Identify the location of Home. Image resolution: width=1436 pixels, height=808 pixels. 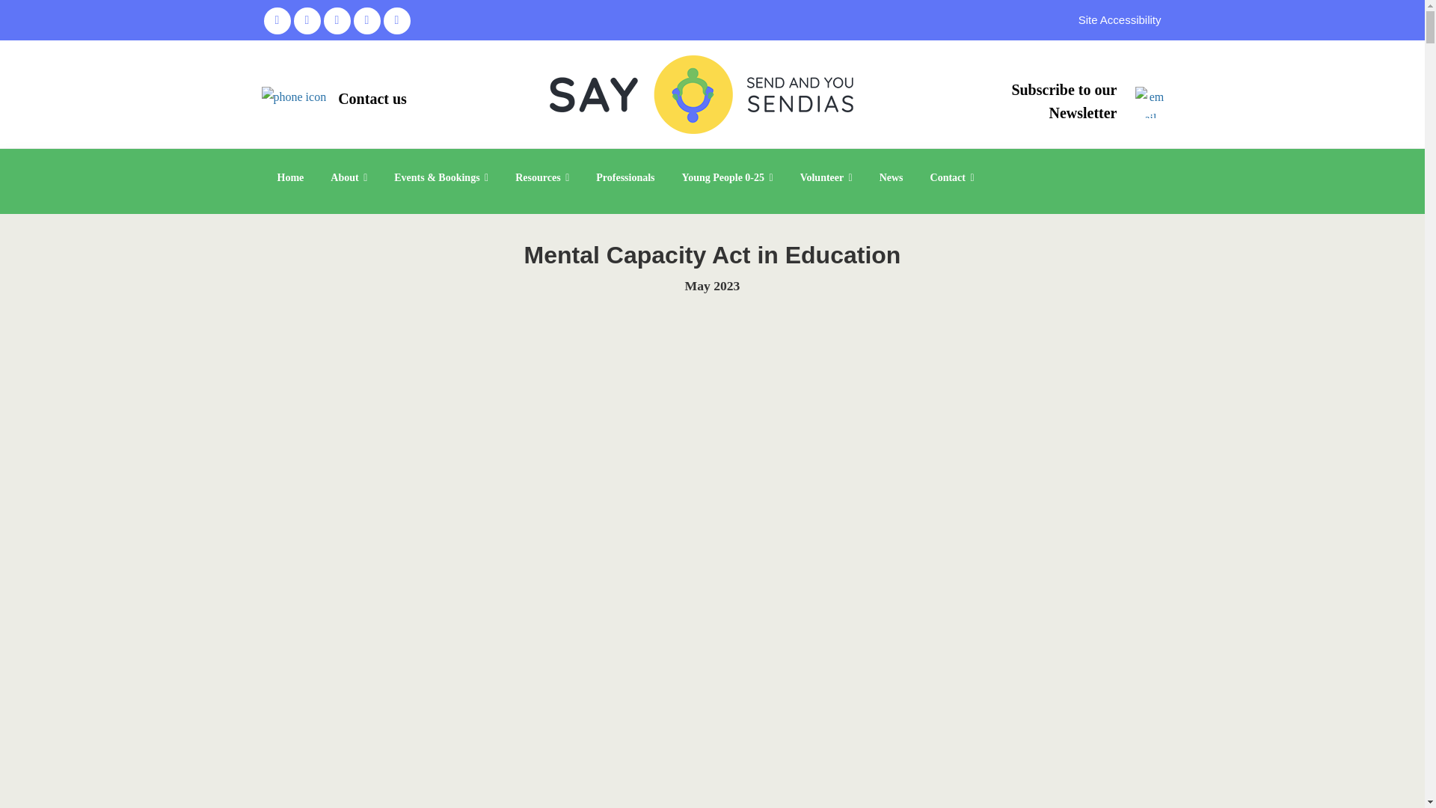
(290, 177).